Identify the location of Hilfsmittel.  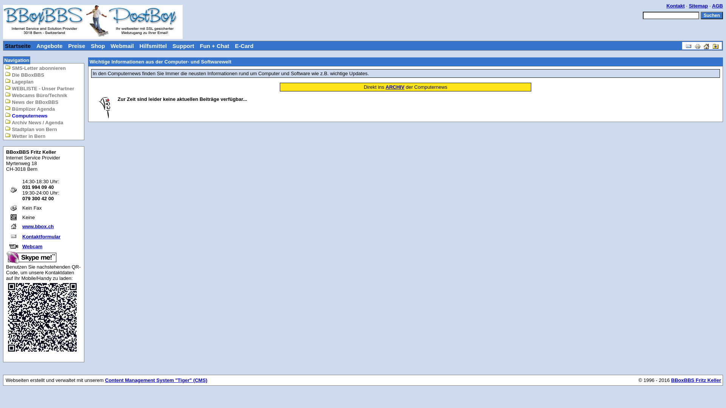
(154, 45).